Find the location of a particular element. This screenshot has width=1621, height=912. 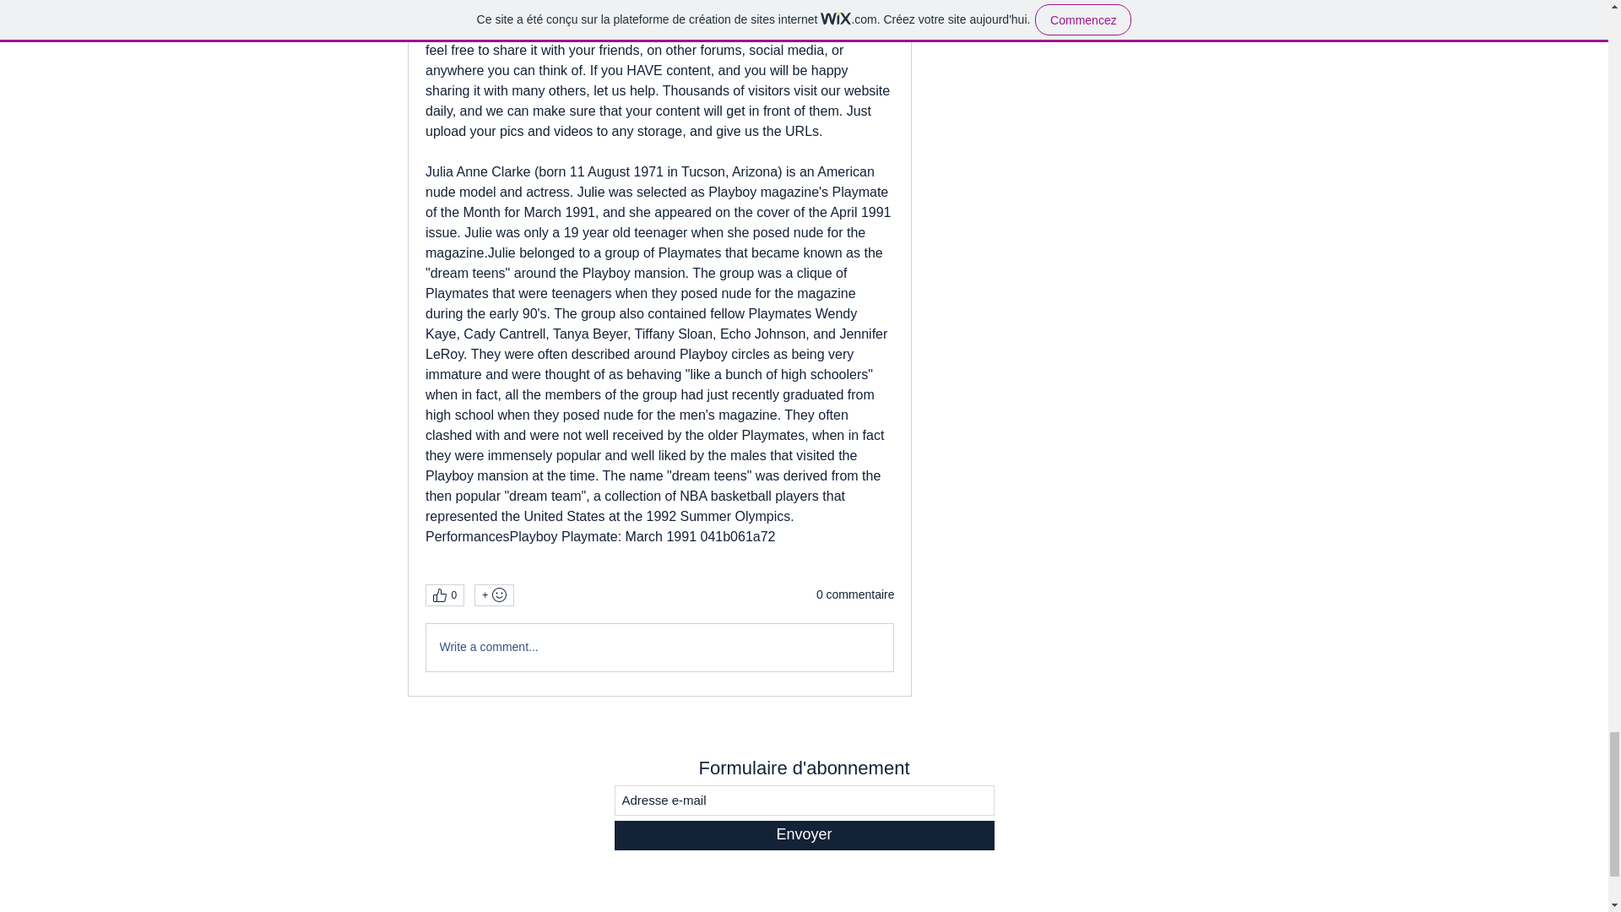

Write a comment... is located at coordinates (659, 647).